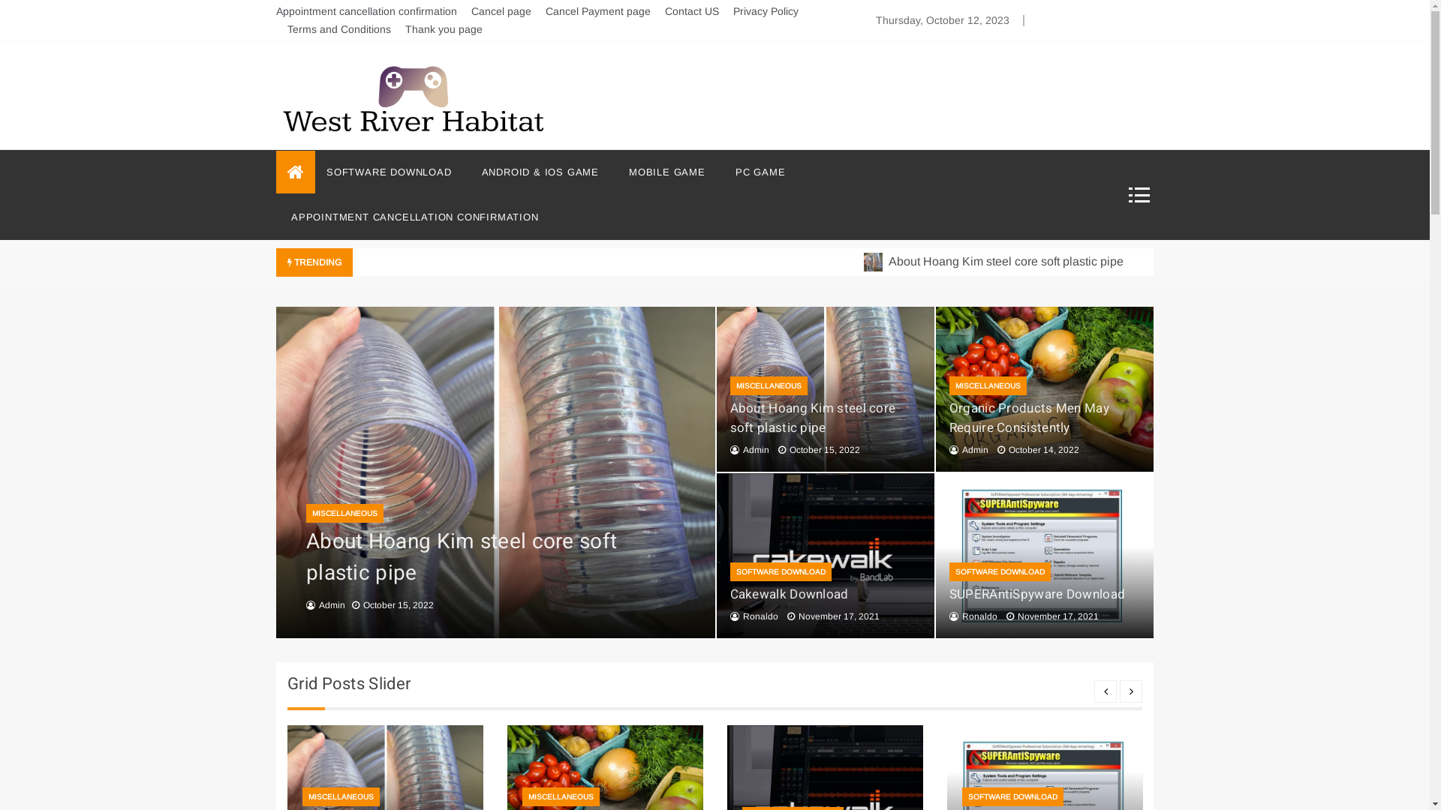  I want to click on MISCELLANEOUS, so click(561, 796).